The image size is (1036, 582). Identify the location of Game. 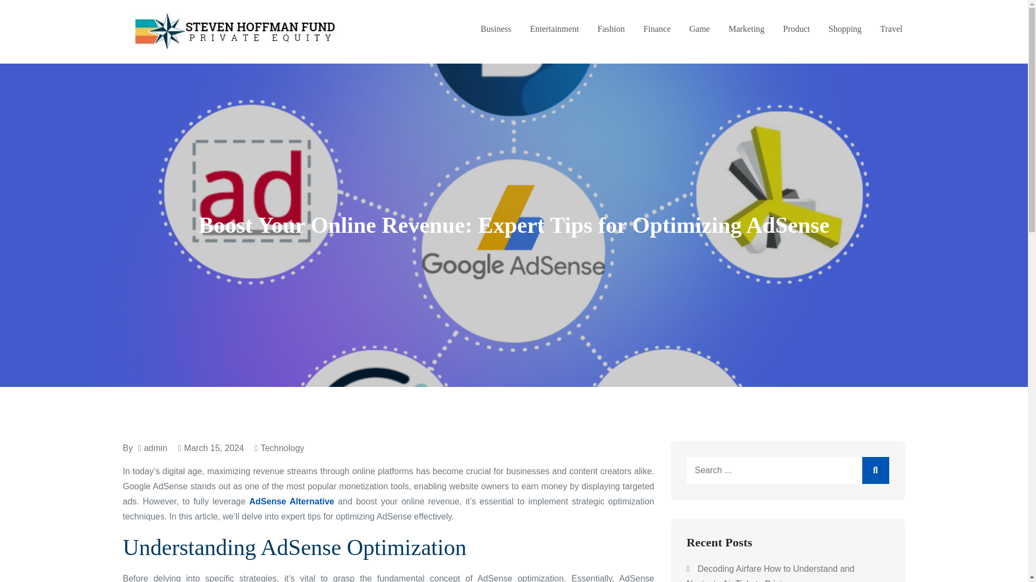
(699, 29).